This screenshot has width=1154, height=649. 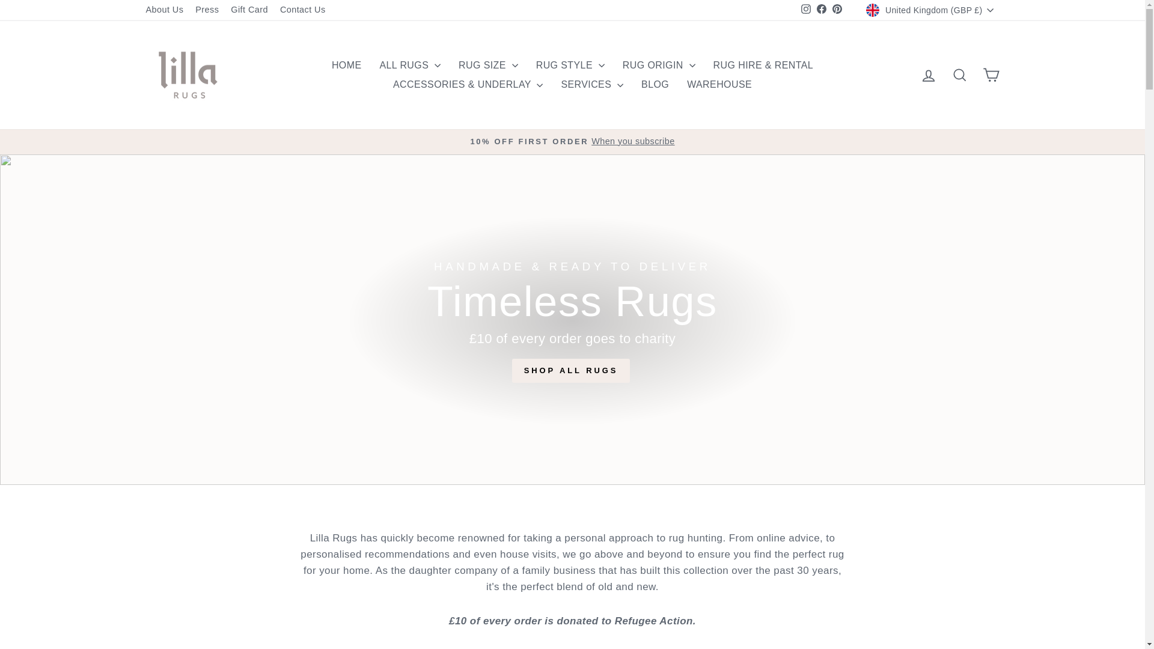 What do you see at coordinates (928, 76) in the screenshot?
I see `ACCOUNT` at bounding box center [928, 76].